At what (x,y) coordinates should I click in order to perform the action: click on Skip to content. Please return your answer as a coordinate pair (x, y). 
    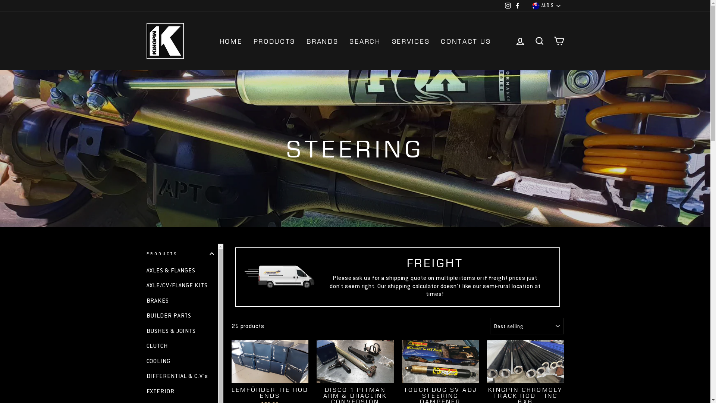
    Looking at the image, I should click on (0, 0).